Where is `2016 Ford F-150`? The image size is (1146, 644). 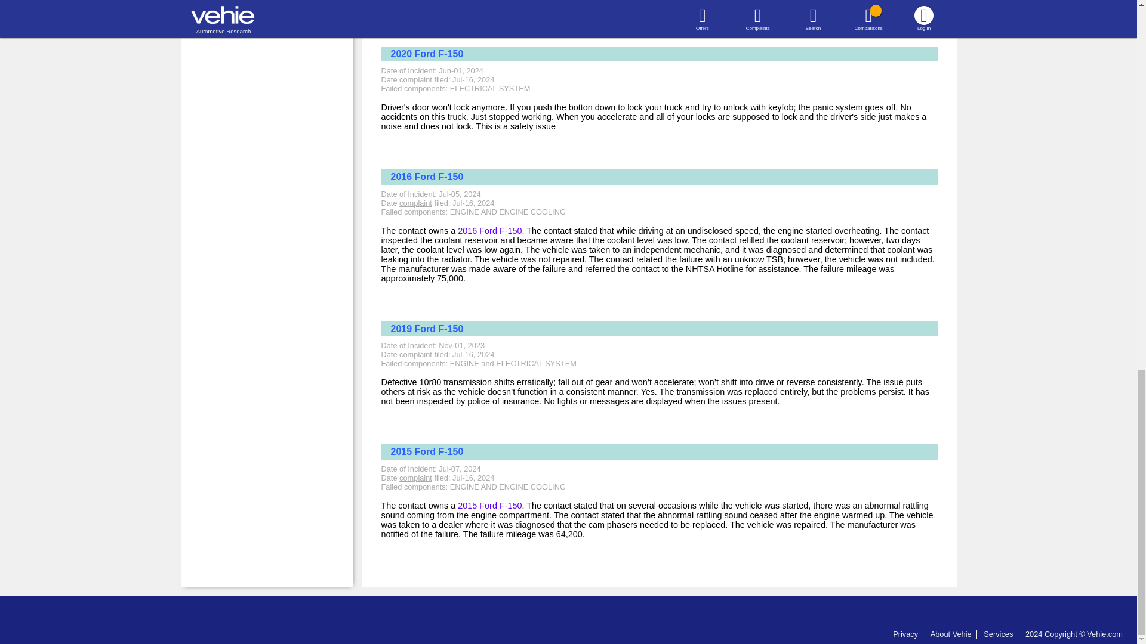 2016 Ford F-150 is located at coordinates (489, 231).